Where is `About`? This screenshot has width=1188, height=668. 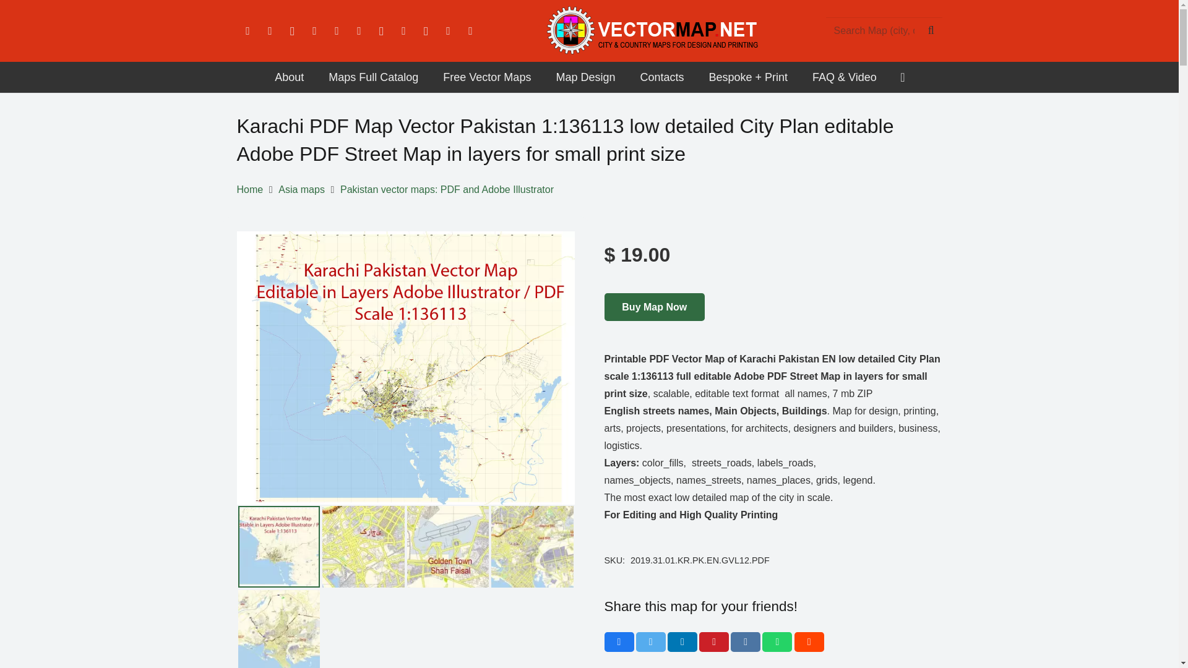
About is located at coordinates (289, 77).